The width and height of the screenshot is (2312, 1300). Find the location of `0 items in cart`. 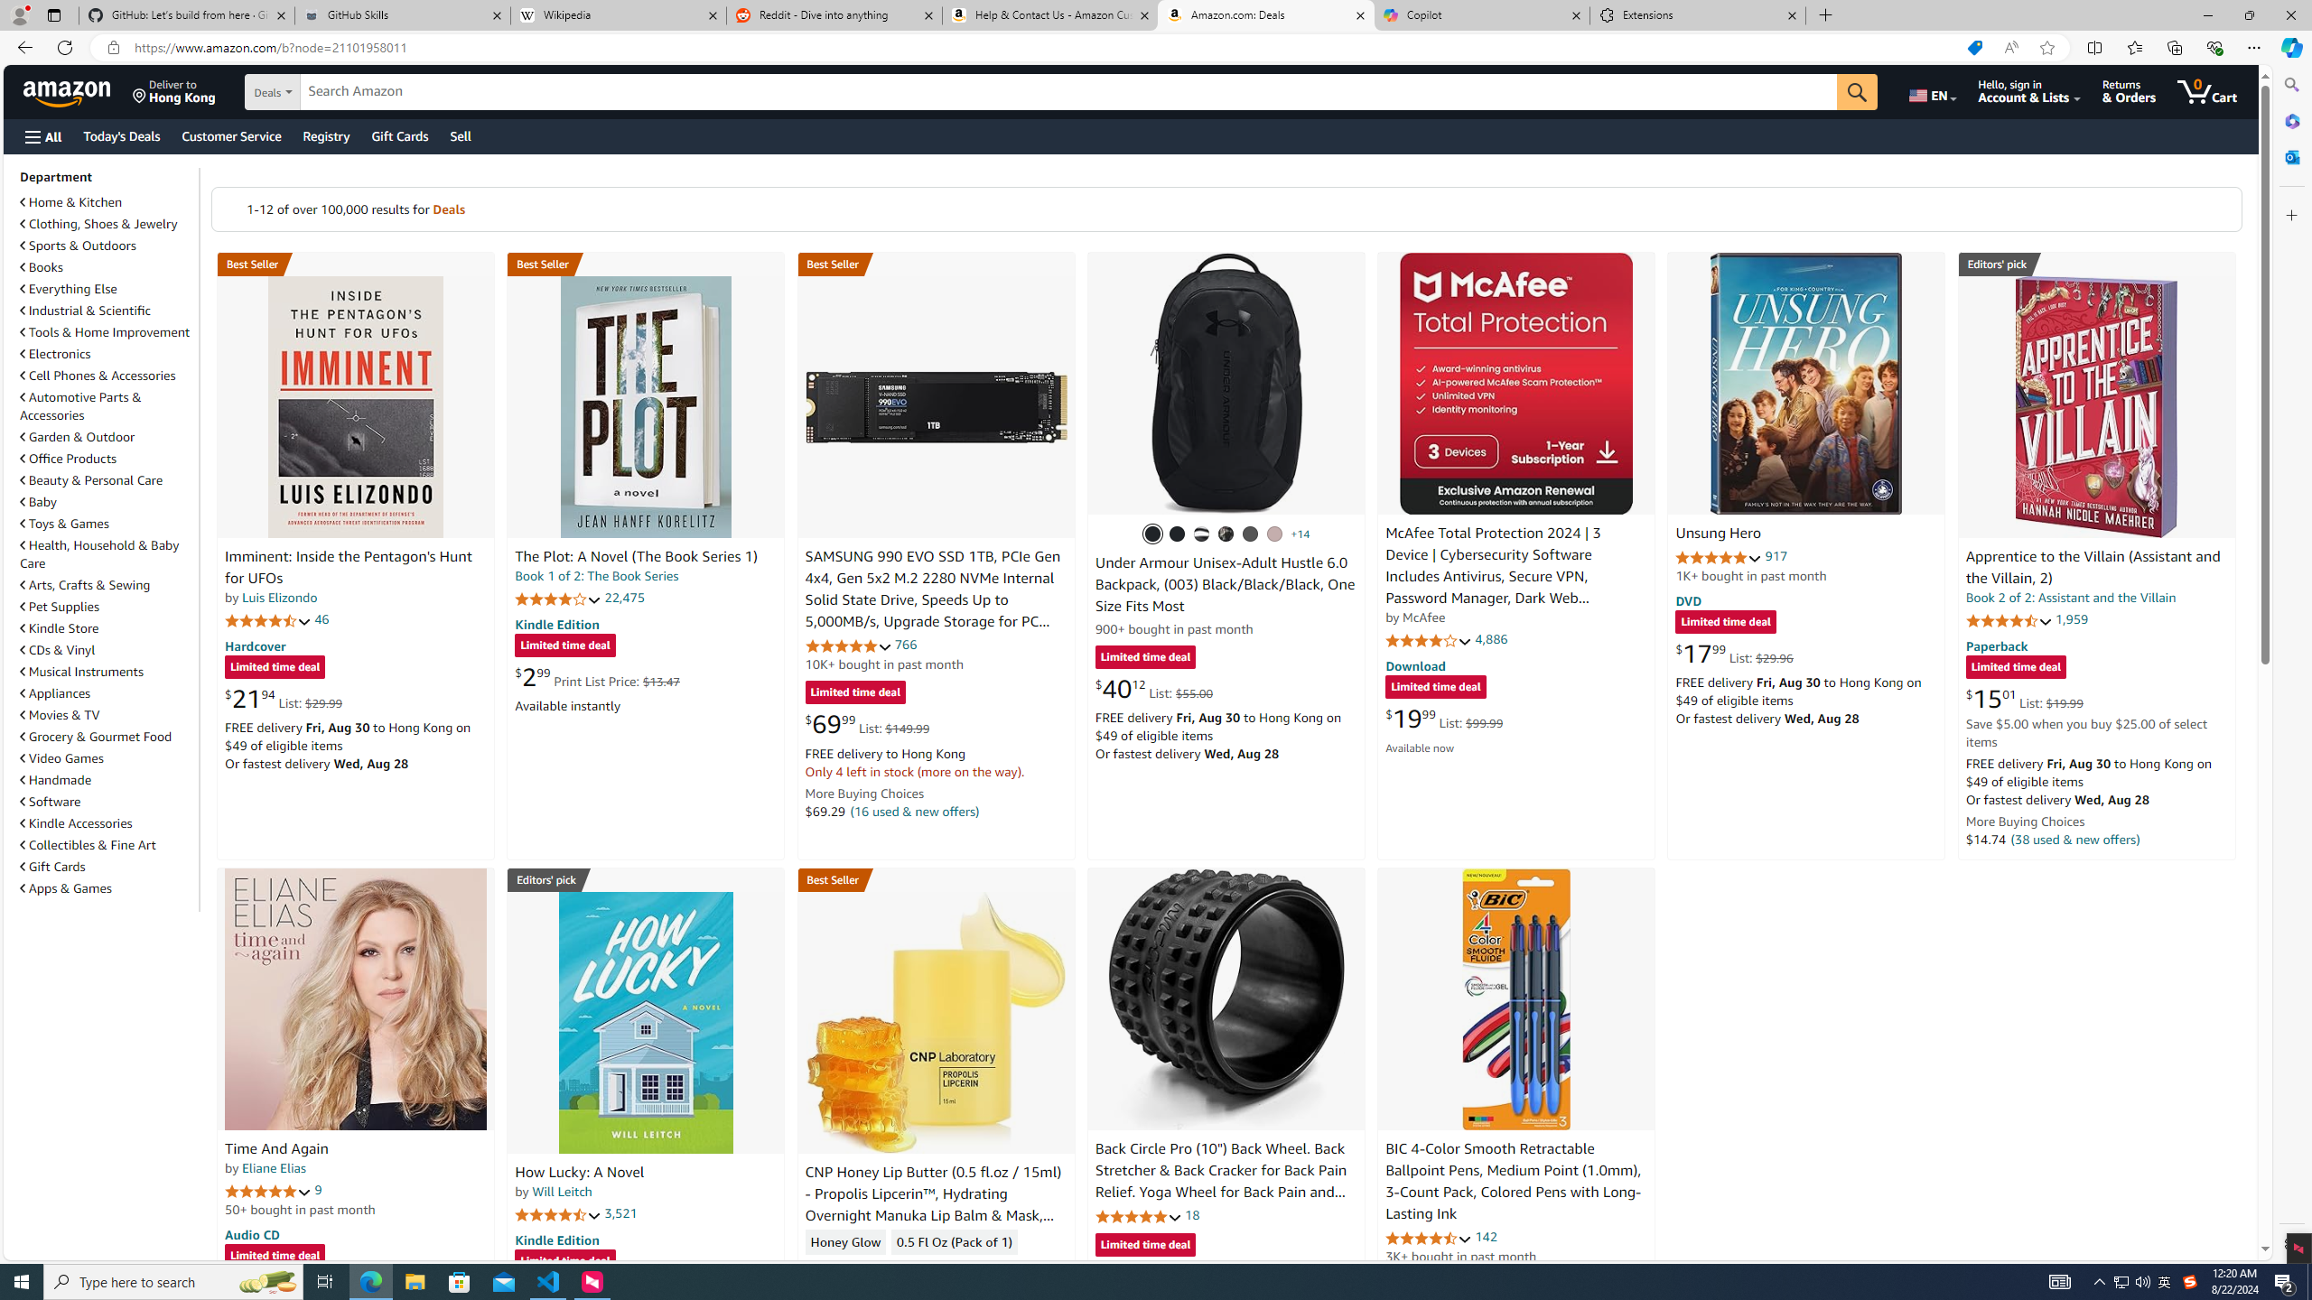

0 items in cart is located at coordinates (2206, 91).